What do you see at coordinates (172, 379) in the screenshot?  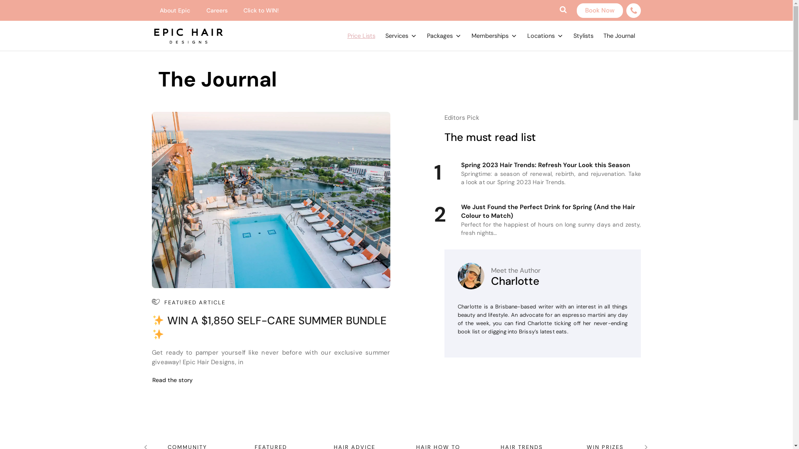 I see `Read the story` at bounding box center [172, 379].